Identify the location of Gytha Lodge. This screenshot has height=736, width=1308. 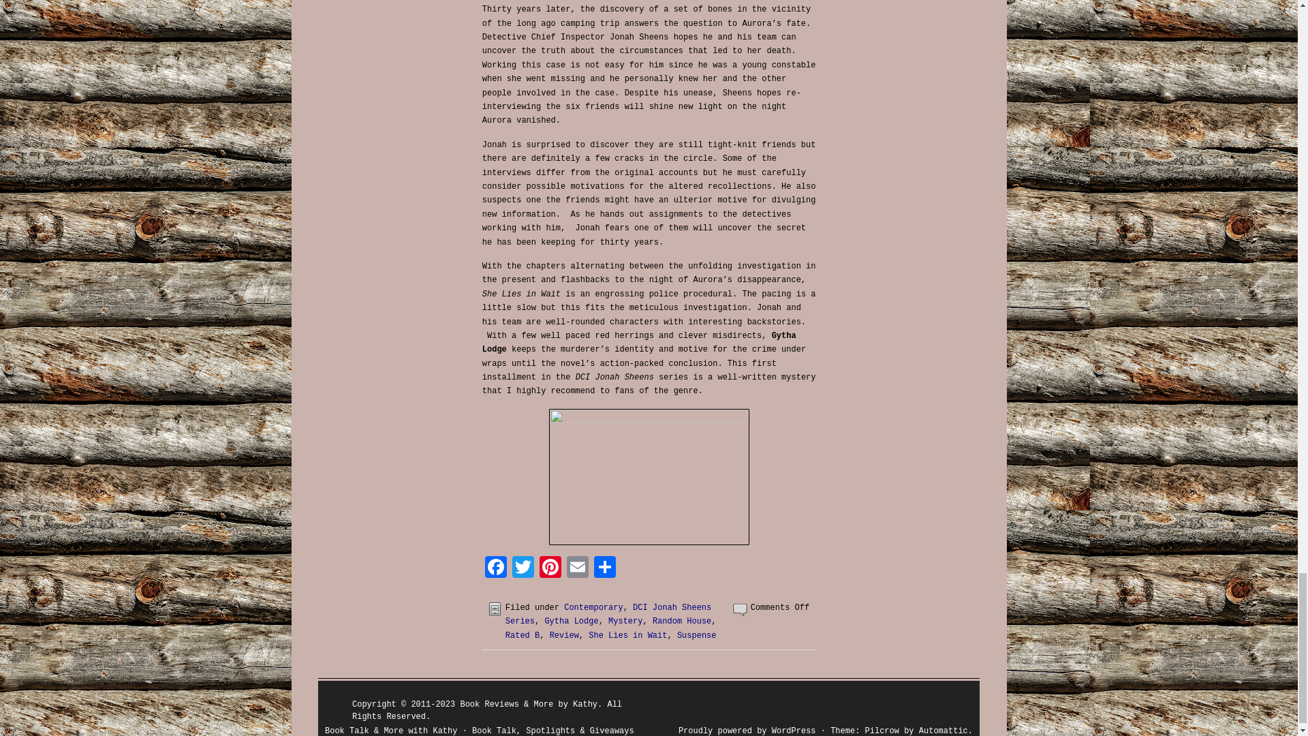
(571, 622).